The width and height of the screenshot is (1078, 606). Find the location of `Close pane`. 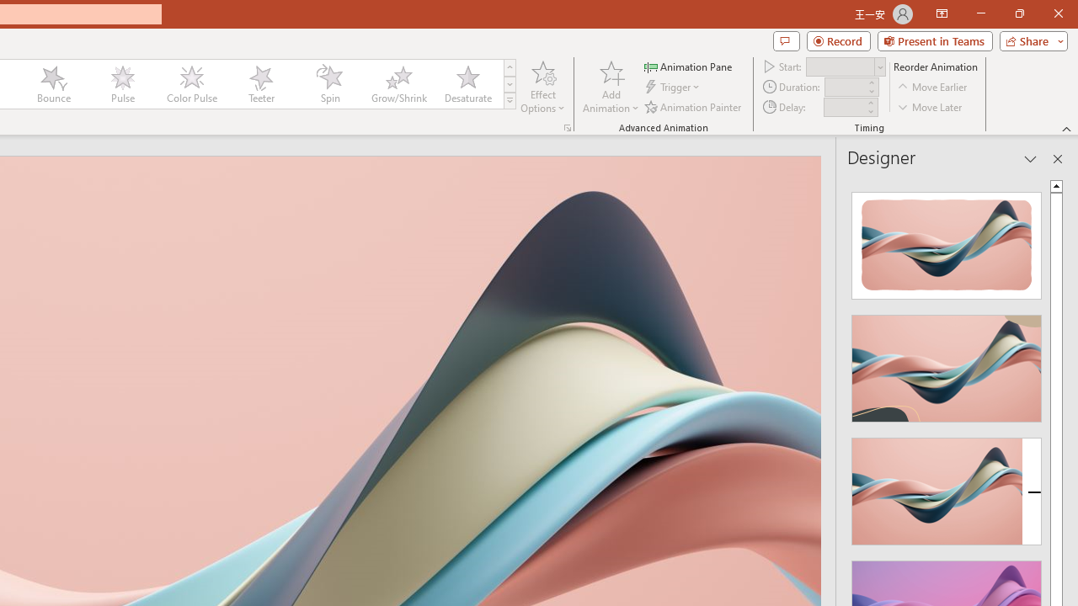

Close pane is located at coordinates (1058, 158).